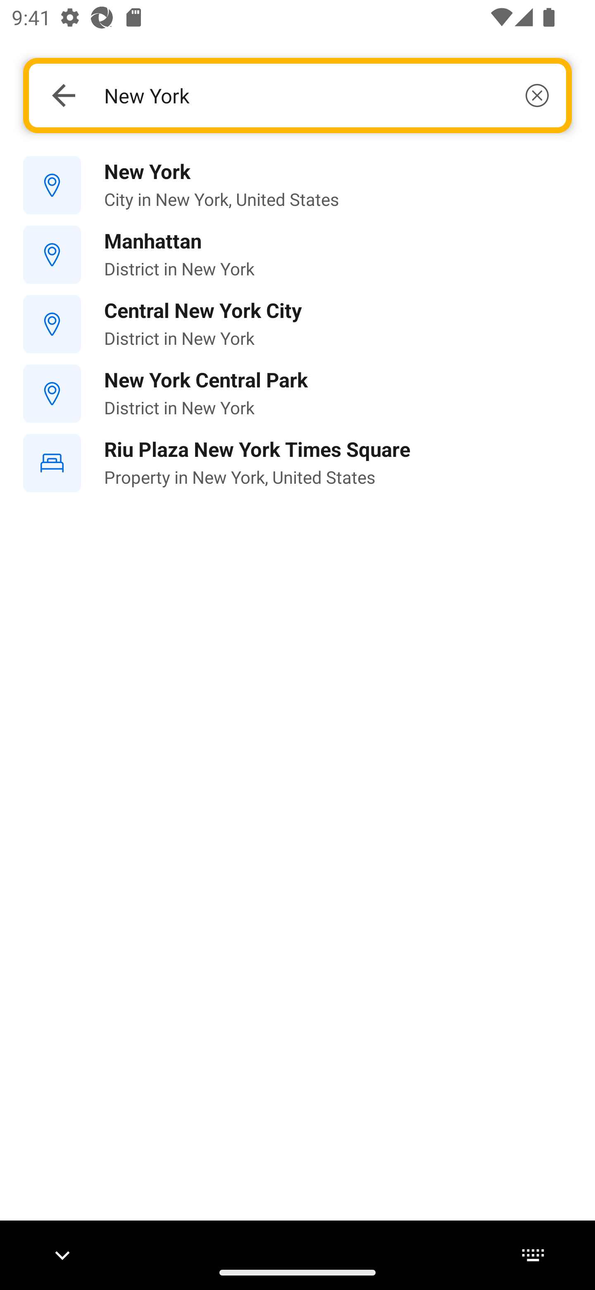 This screenshot has height=1290, width=595. I want to click on Manhattan District in New York, so click(297, 255).